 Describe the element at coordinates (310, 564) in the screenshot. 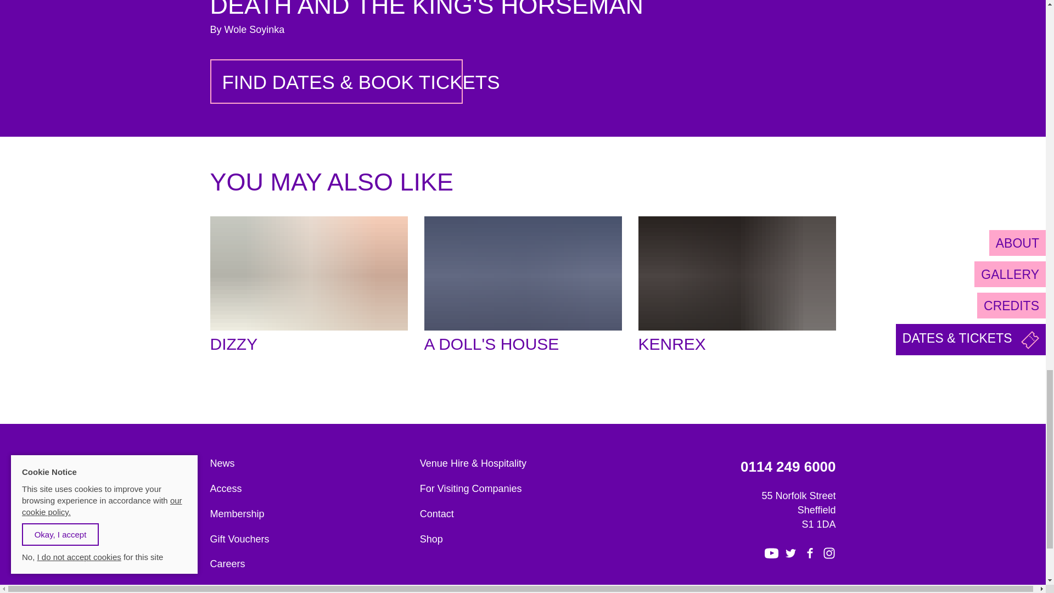

I see `Careers` at that location.